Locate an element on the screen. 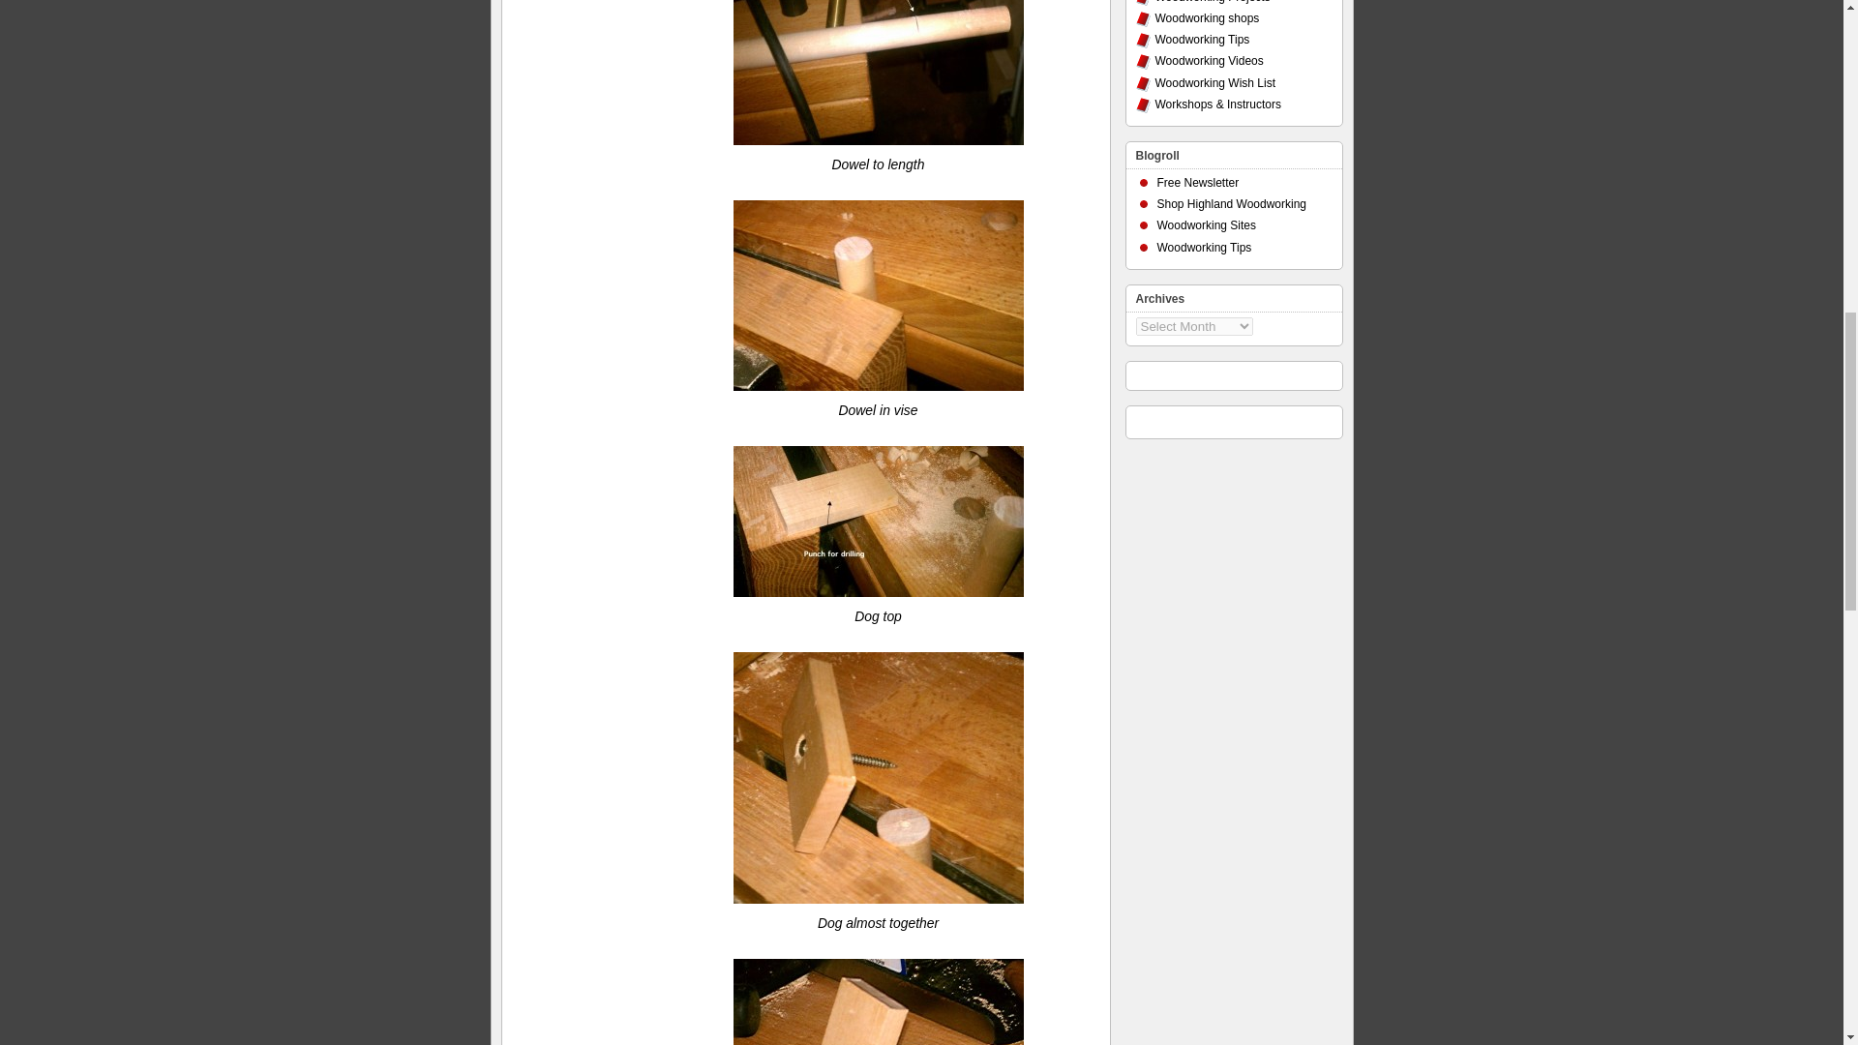 This screenshot has height=1045, width=1858. Dowel in vise is located at coordinates (879, 295).